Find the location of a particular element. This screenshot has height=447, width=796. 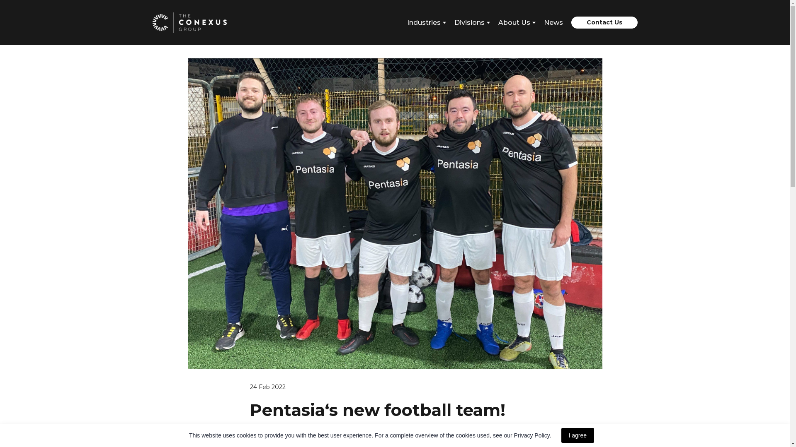

Laurence Howell is located at coordinates (410, 444).